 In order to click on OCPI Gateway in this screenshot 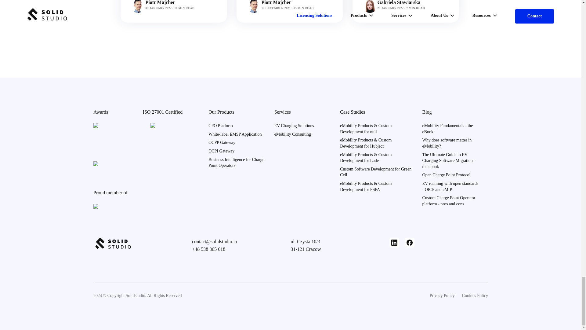, I will do `click(222, 151)`.